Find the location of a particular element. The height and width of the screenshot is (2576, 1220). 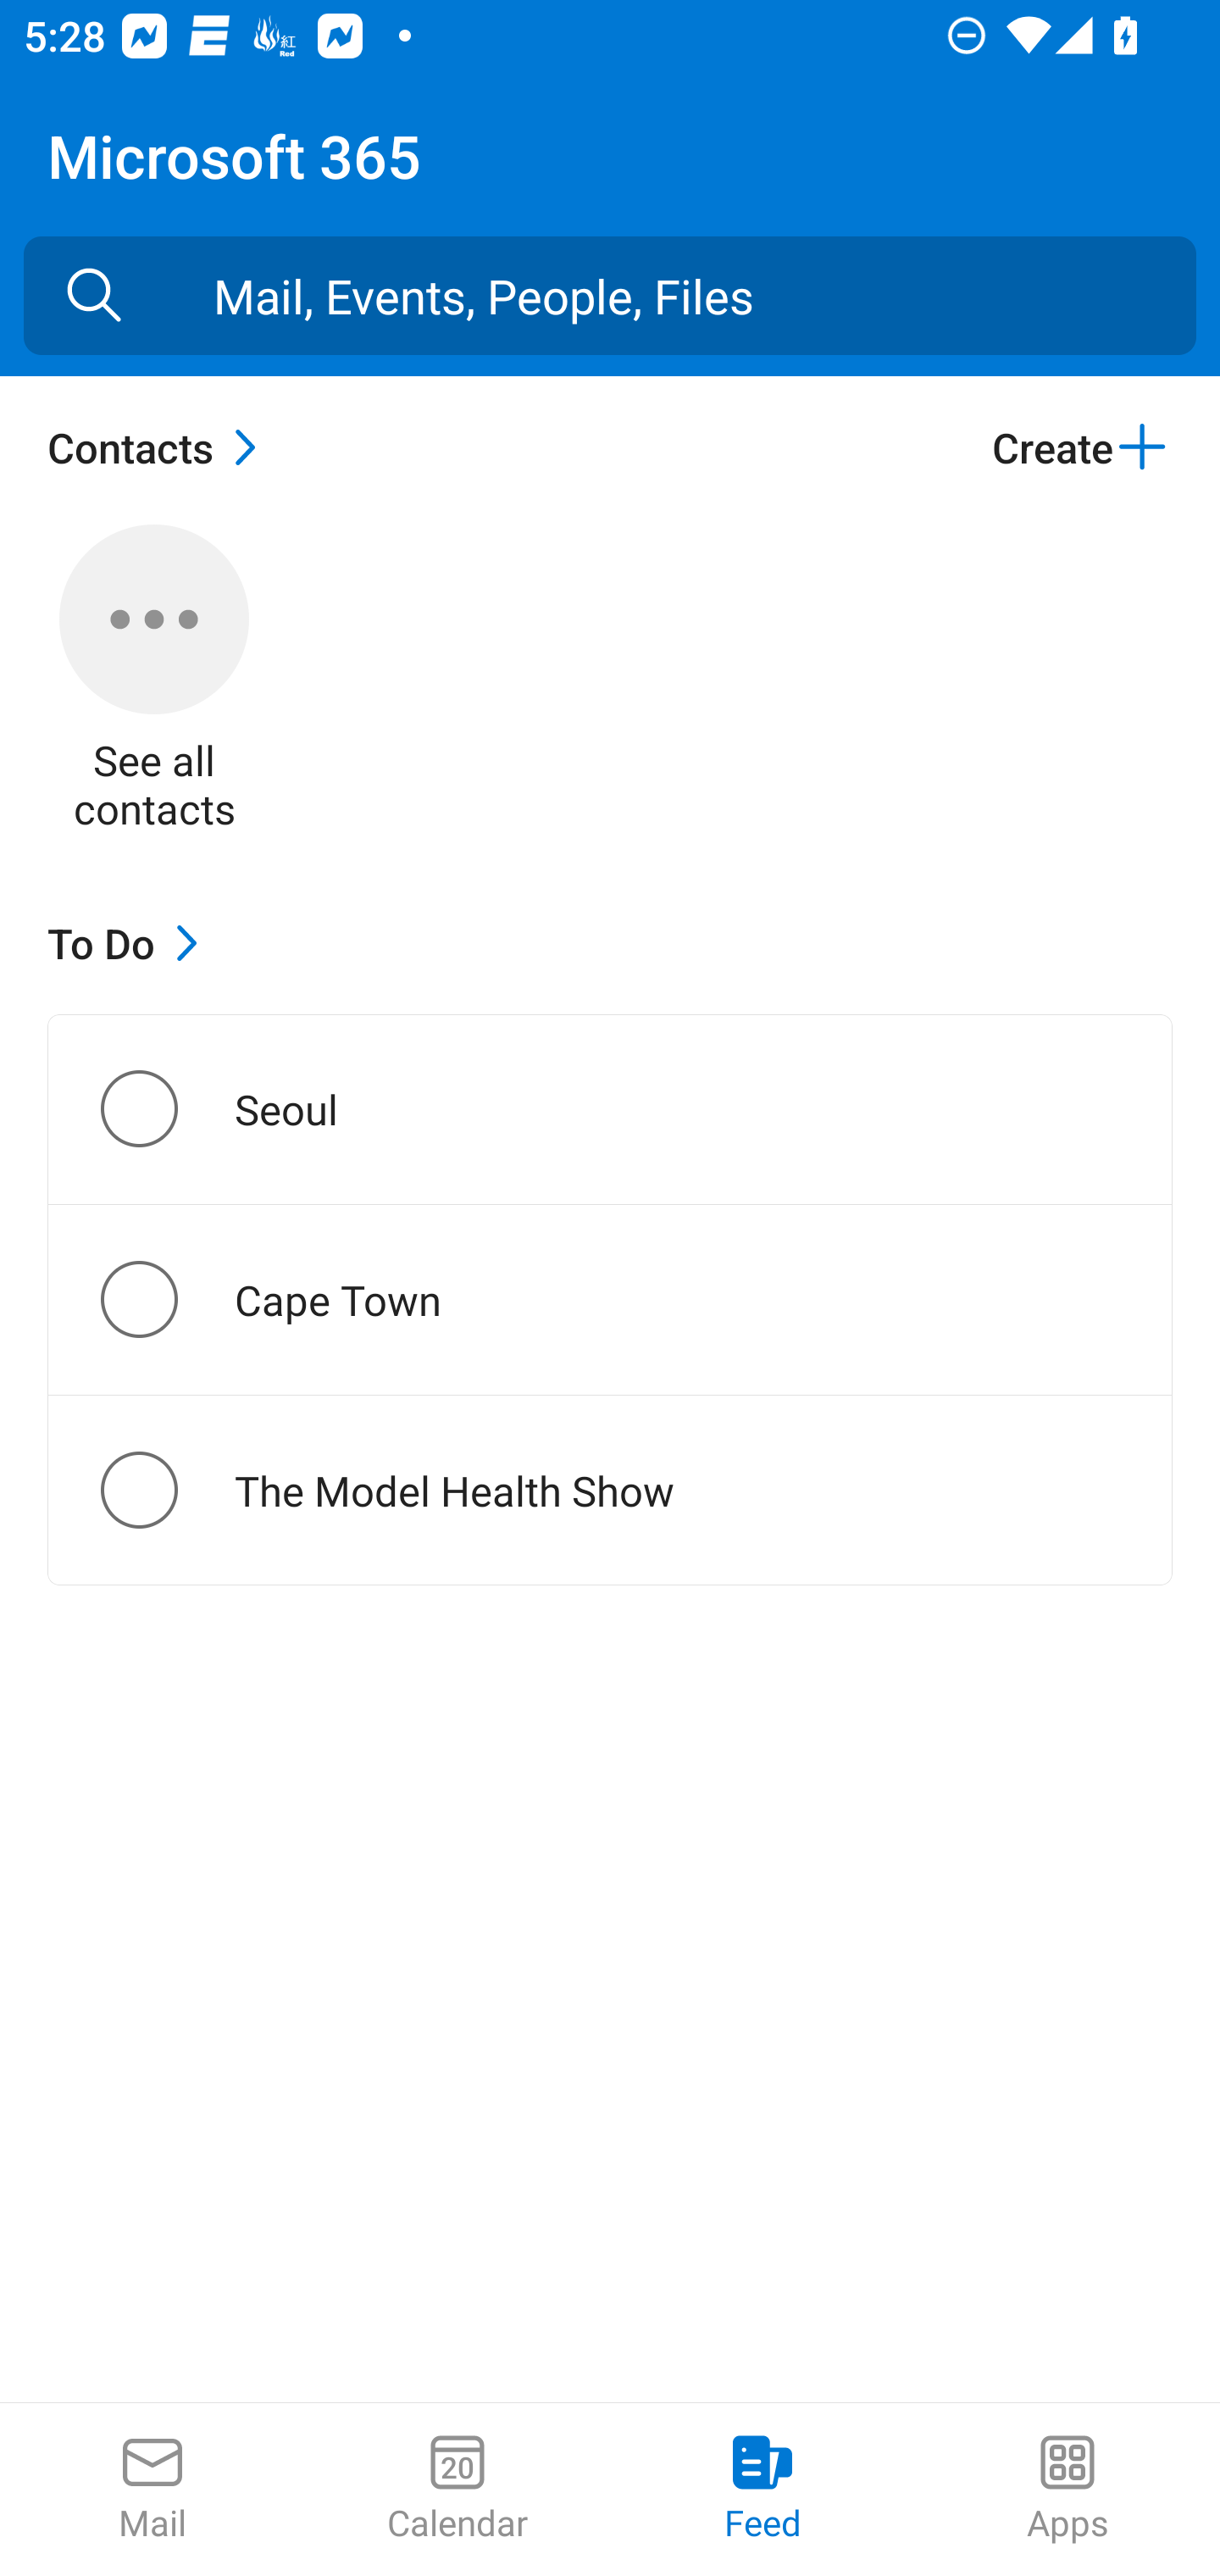

Seoul is located at coordinates (166, 1108).